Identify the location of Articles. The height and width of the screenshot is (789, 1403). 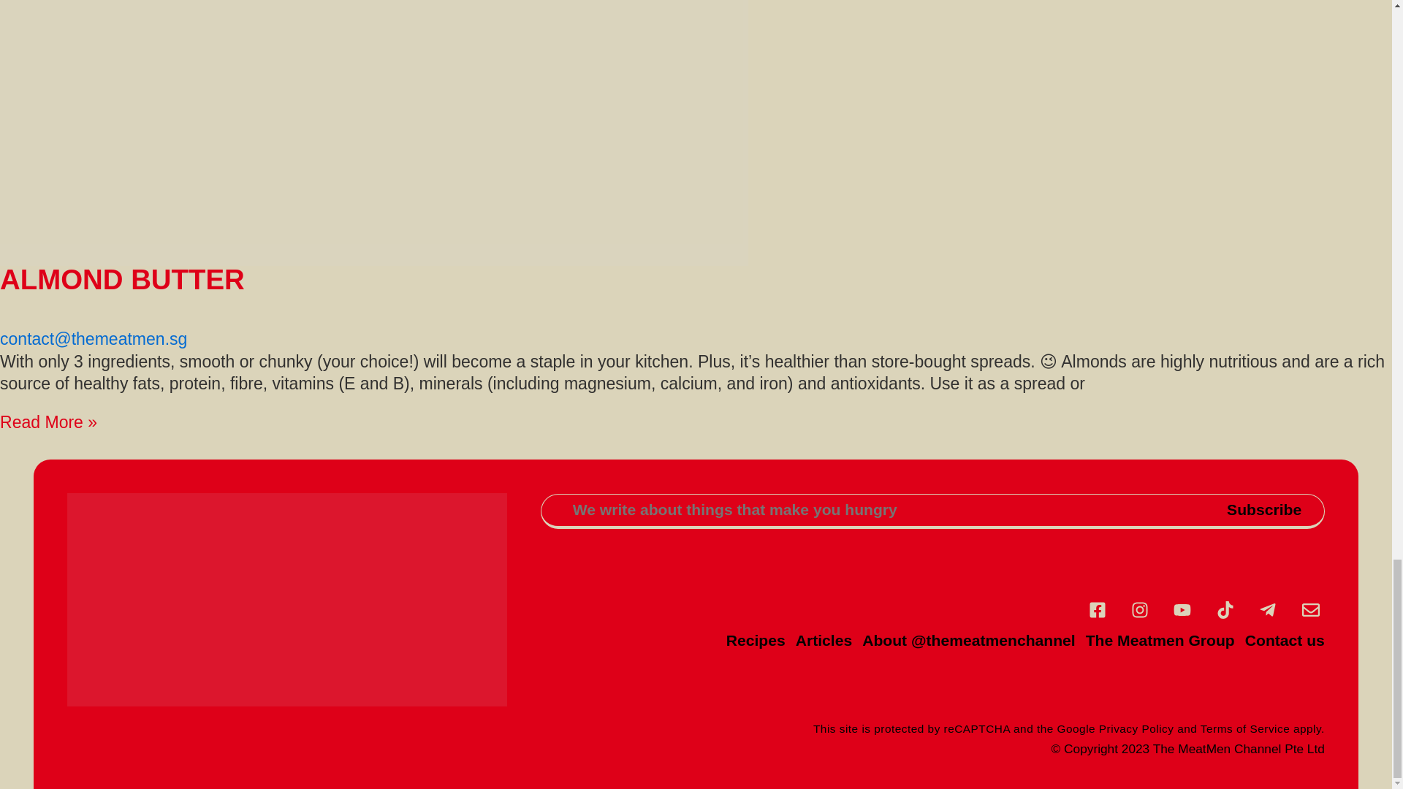
(823, 640).